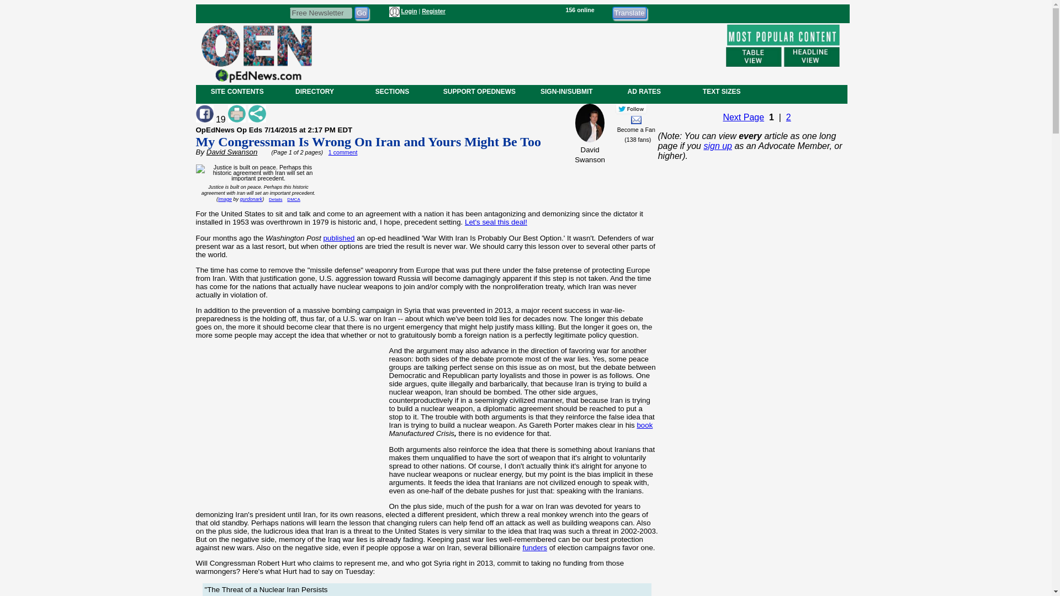 Image resolution: width=1060 pixels, height=596 pixels. I want to click on Image, so click(225, 199).